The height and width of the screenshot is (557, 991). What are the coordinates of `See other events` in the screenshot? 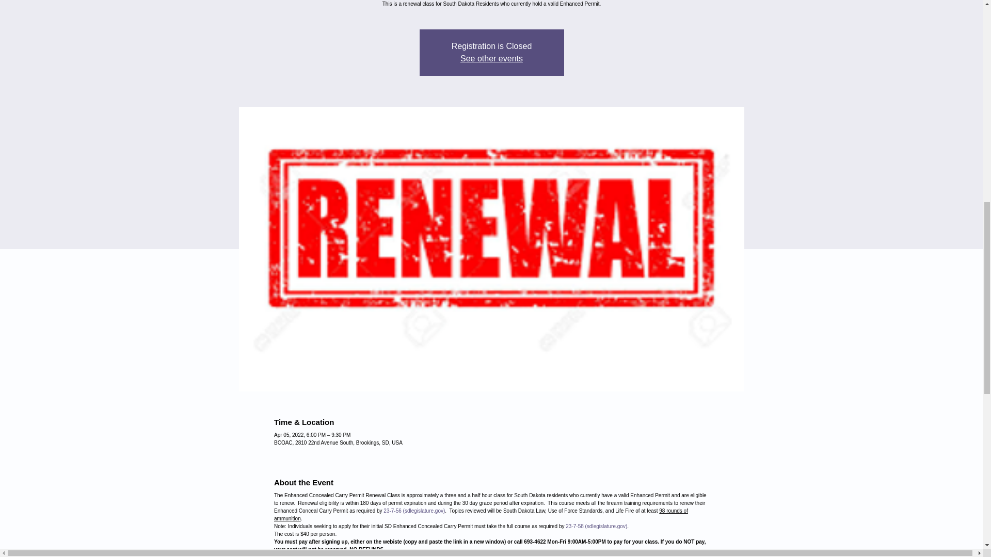 It's located at (491, 58).